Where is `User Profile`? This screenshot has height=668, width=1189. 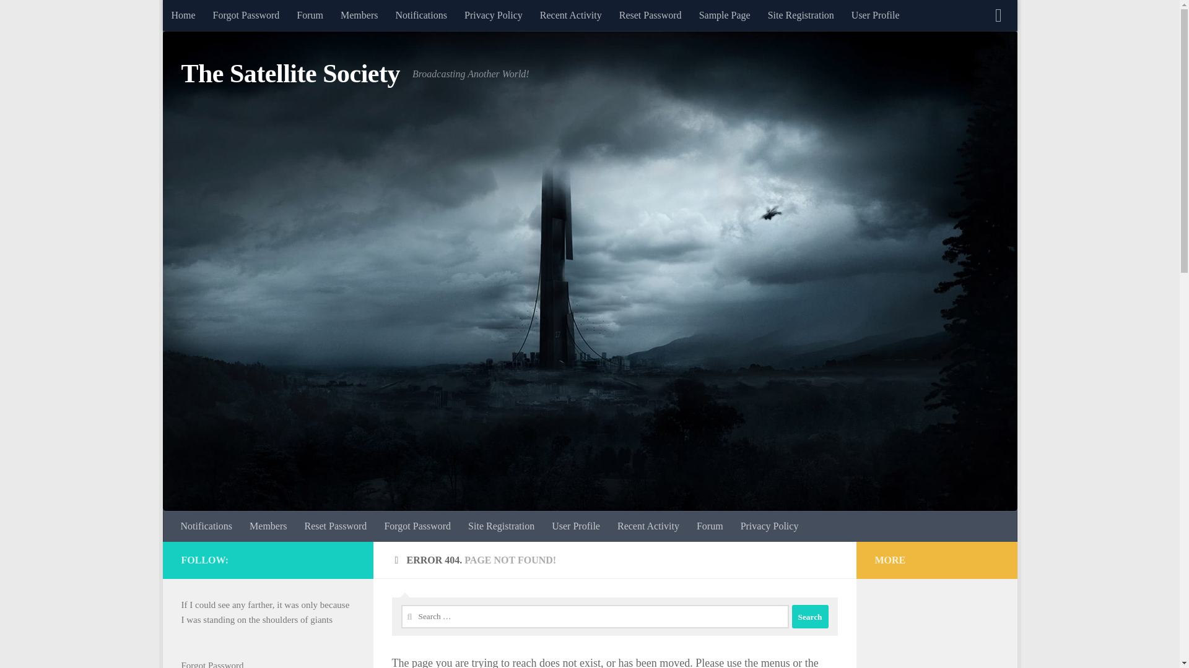 User Profile is located at coordinates (876, 15).